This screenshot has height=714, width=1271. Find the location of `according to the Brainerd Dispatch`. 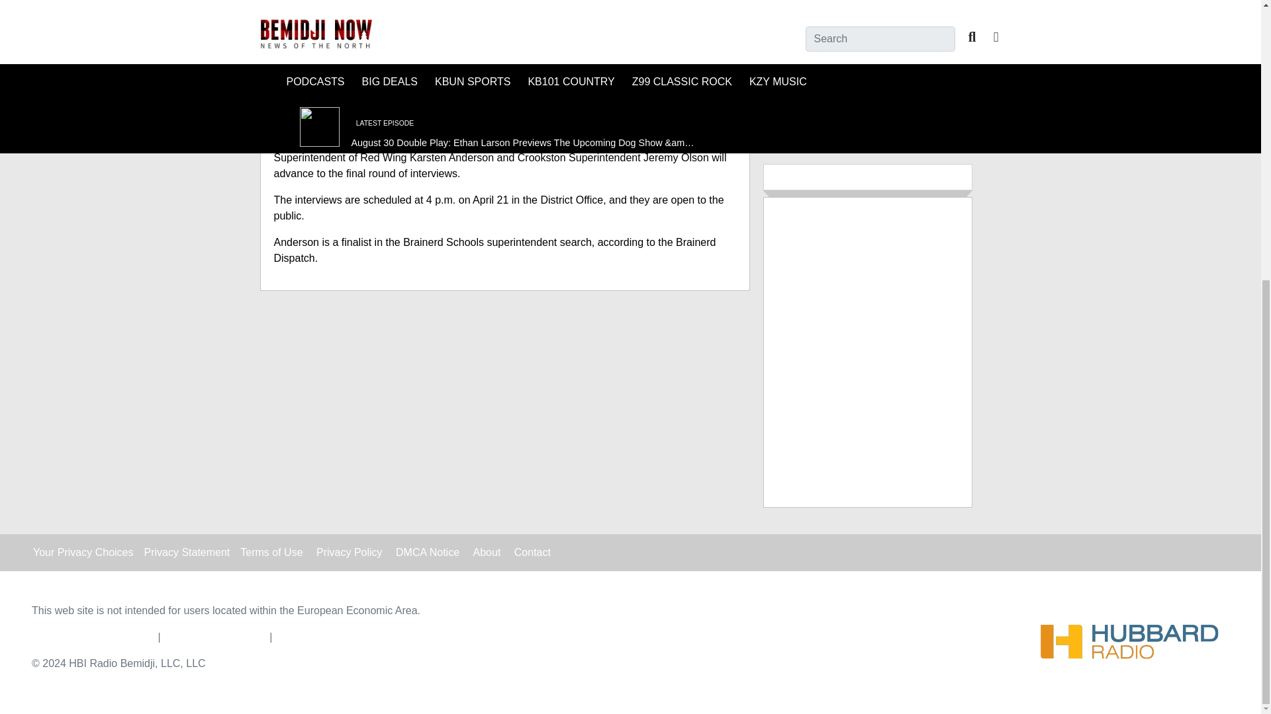

according to the Brainerd Dispatch is located at coordinates (495, 250).